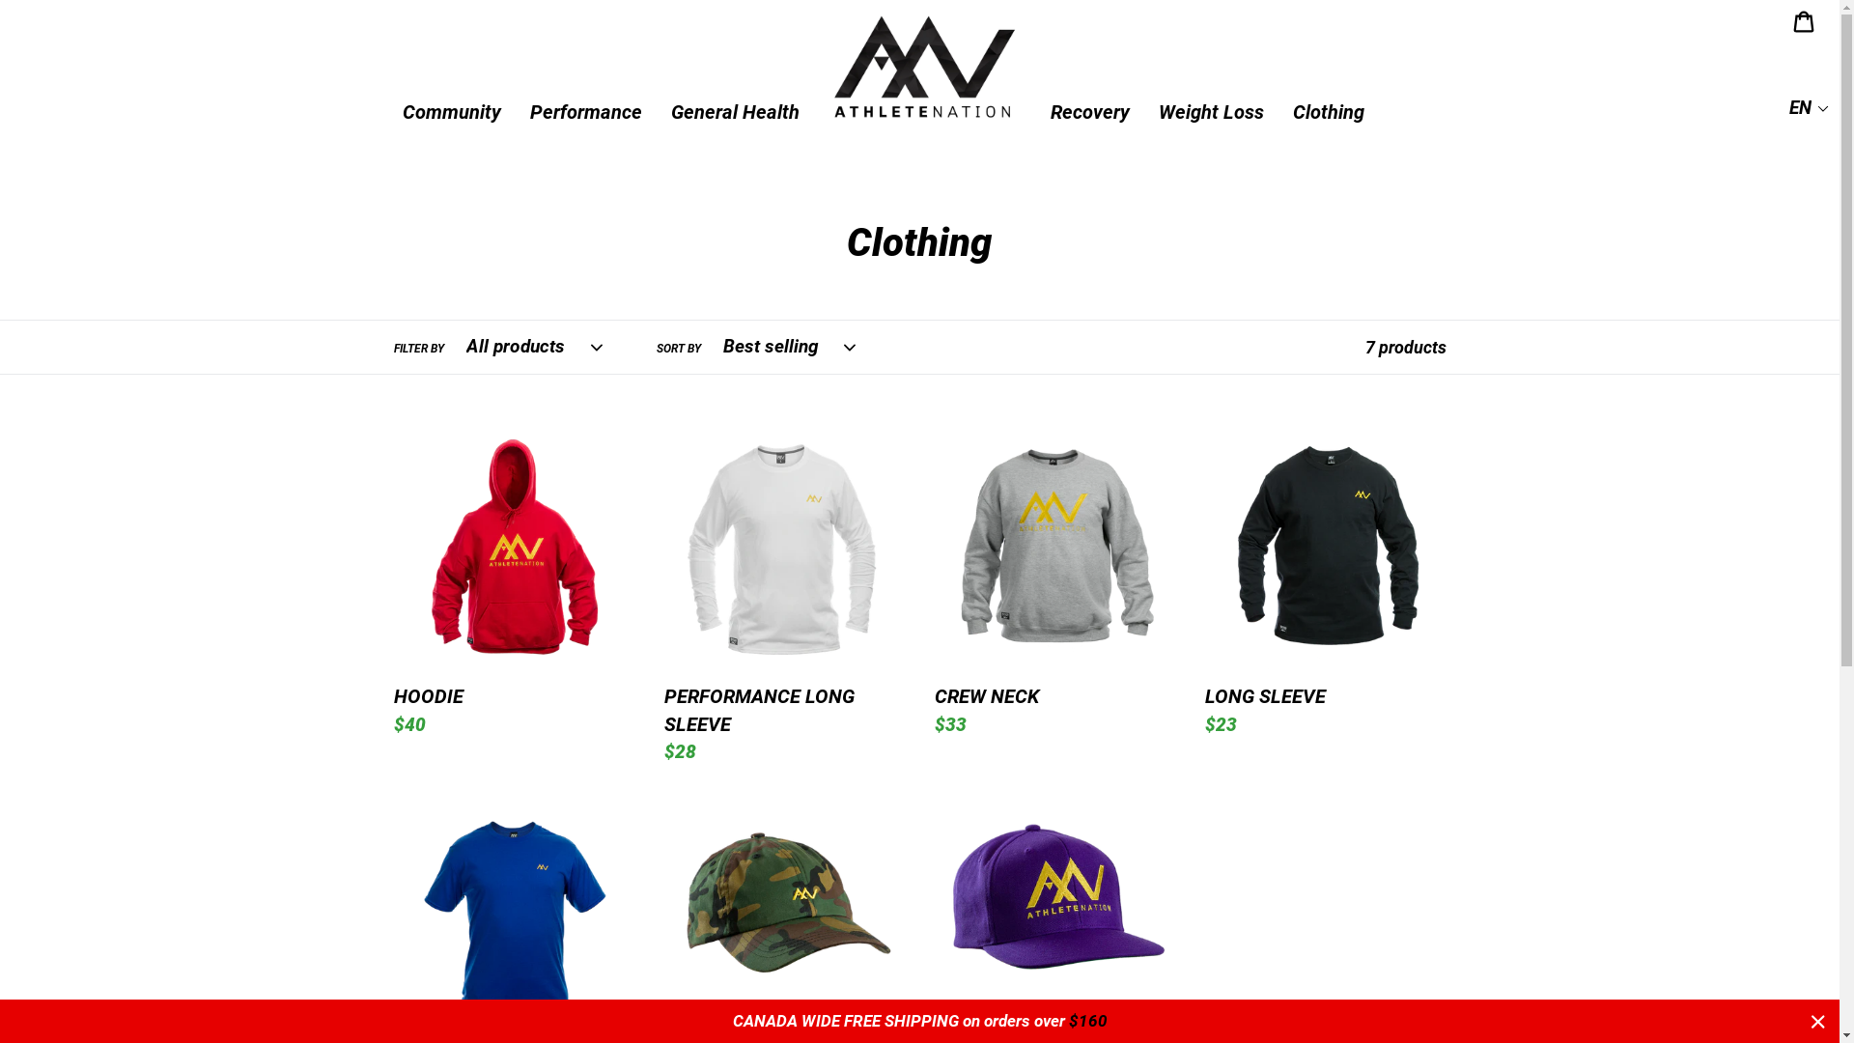  What do you see at coordinates (1326, 583) in the screenshot?
I see `LONG SLEEVE` at bounding box center [1326, 583].